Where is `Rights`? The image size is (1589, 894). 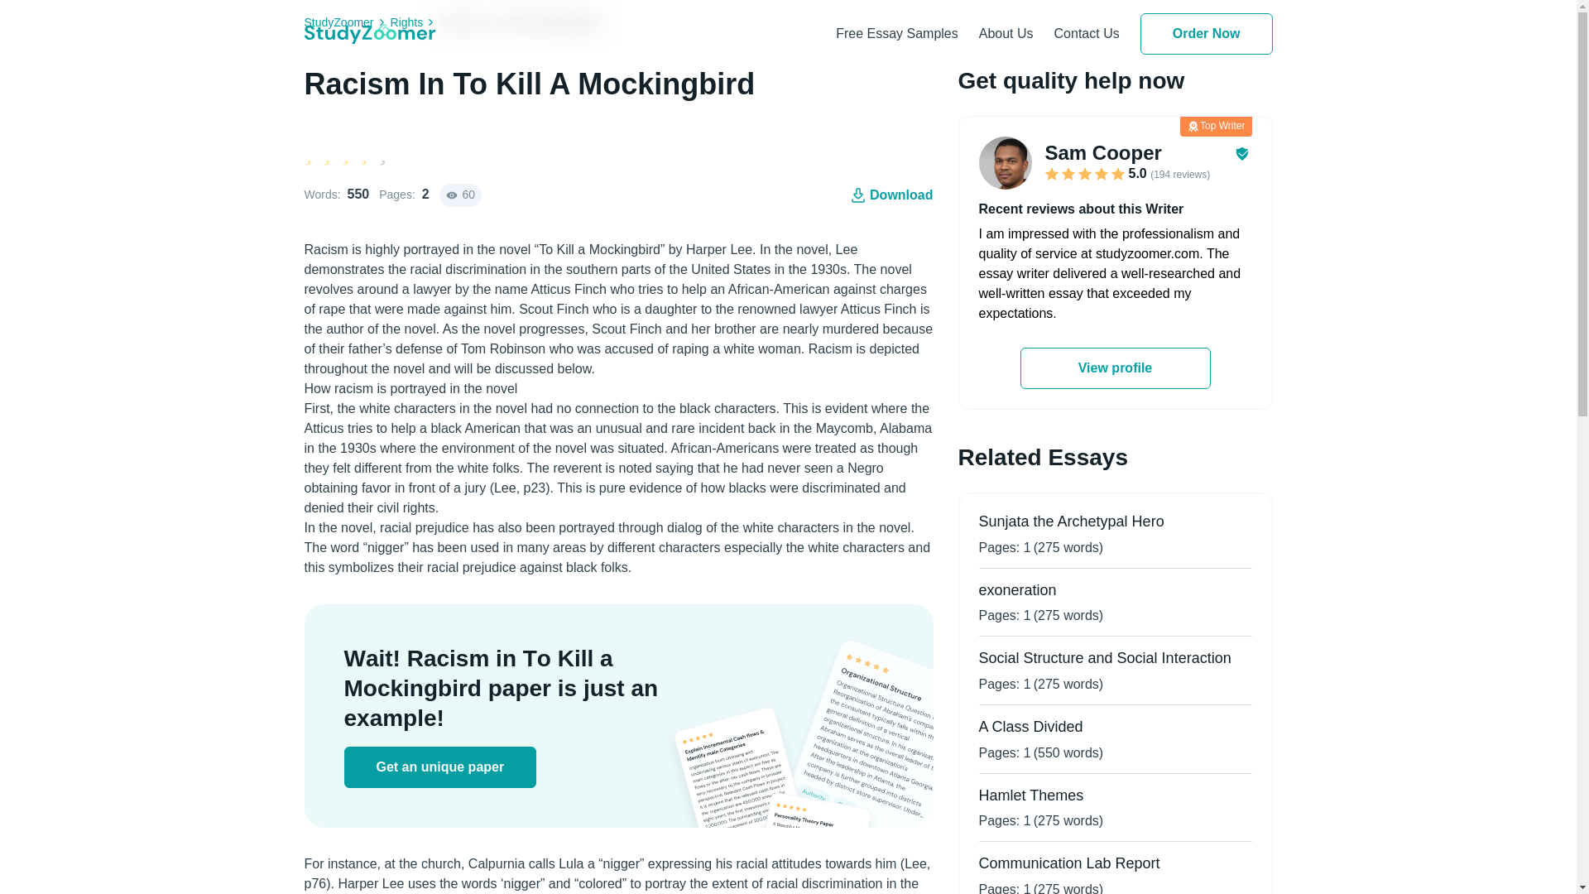
Rights is located at coordinates (415, 22).